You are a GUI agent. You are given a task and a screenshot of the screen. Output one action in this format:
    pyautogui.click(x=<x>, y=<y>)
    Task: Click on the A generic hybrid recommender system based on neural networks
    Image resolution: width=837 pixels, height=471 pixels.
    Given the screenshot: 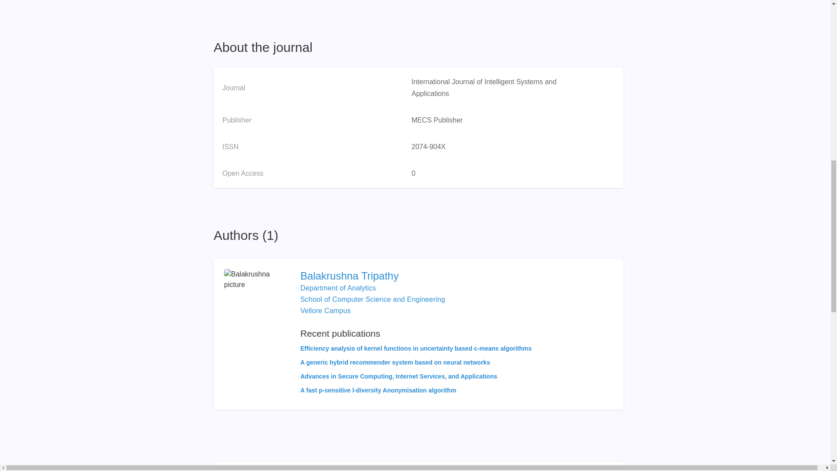 What is the action you would take?
    pyautogui.click(x=395, y=362)
    